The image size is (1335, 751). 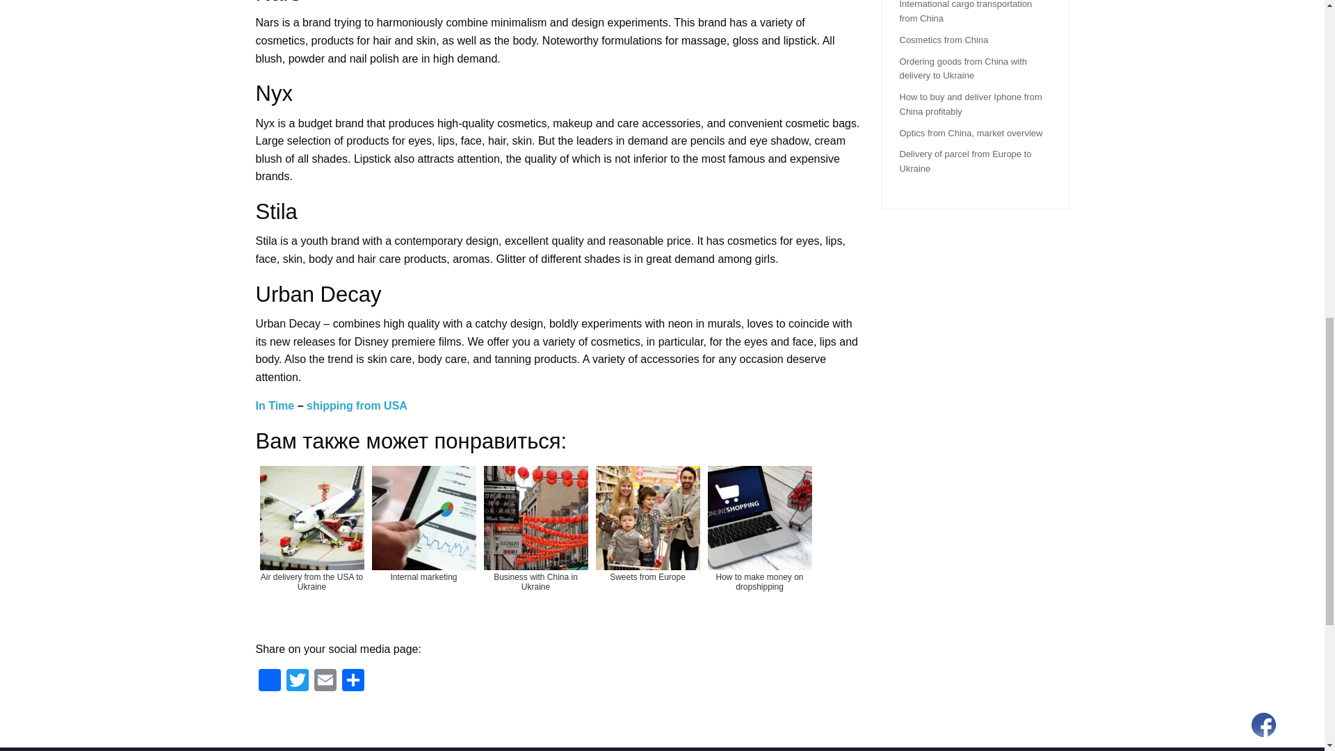 What do you see at coordinates (270, 681) in the screenshot?
I see `Facebook` at bounding box center [270, 681].